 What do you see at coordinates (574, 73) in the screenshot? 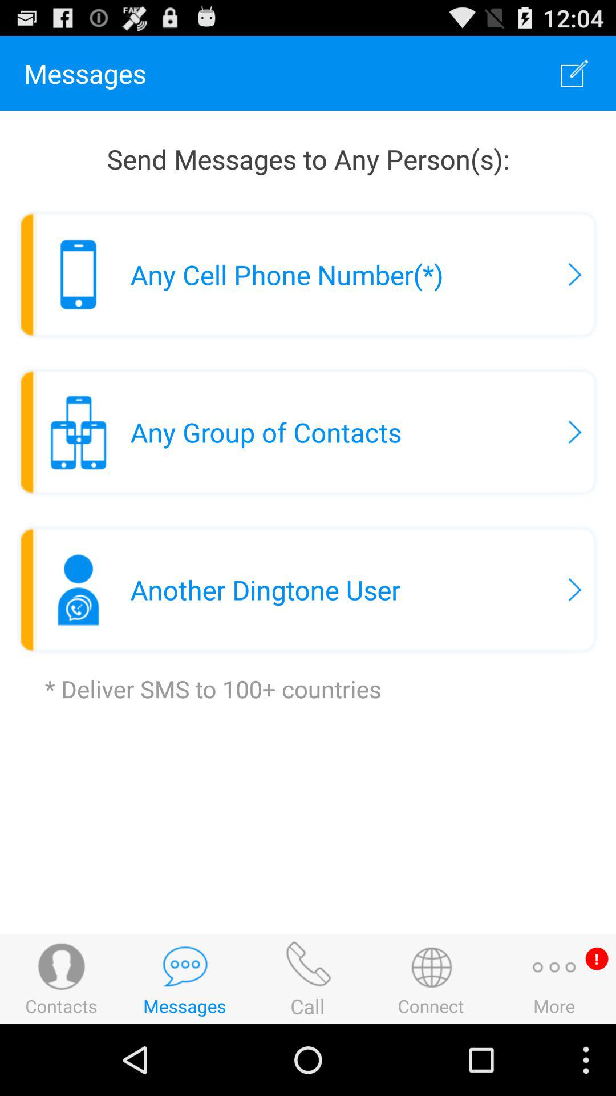
I see `select the icon above send messages to item` at bounding box center [574, 73].